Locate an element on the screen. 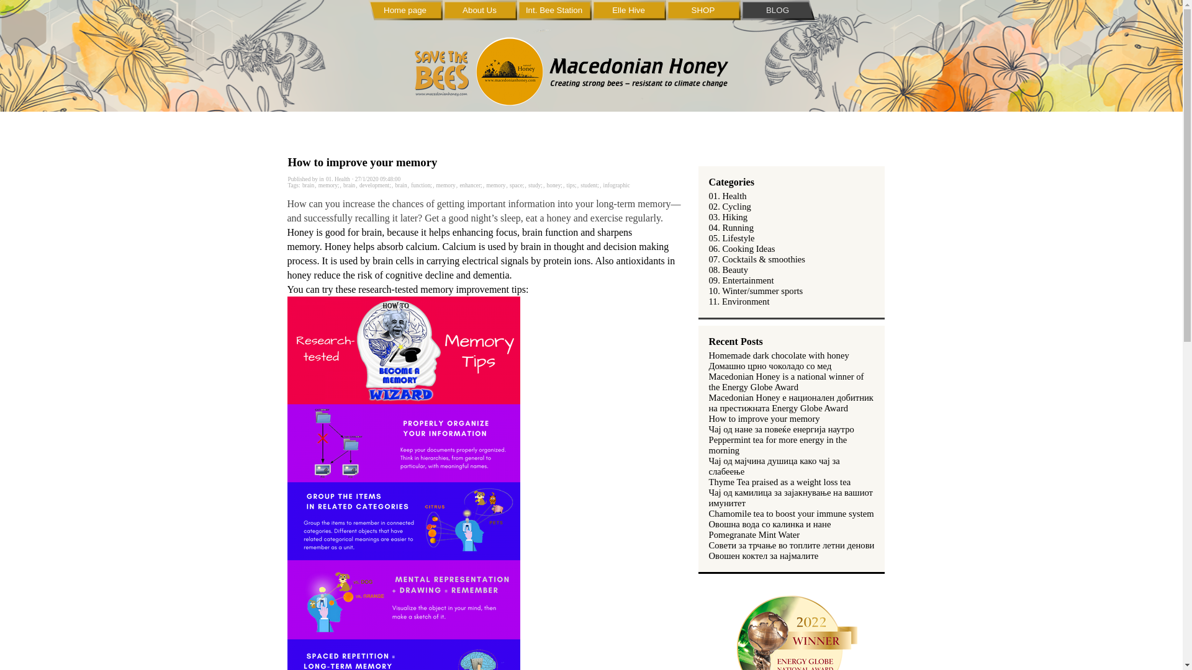 Image resolution: width=1192 pixels, height=670 pixels. memory is located at coordinates (495, 185).